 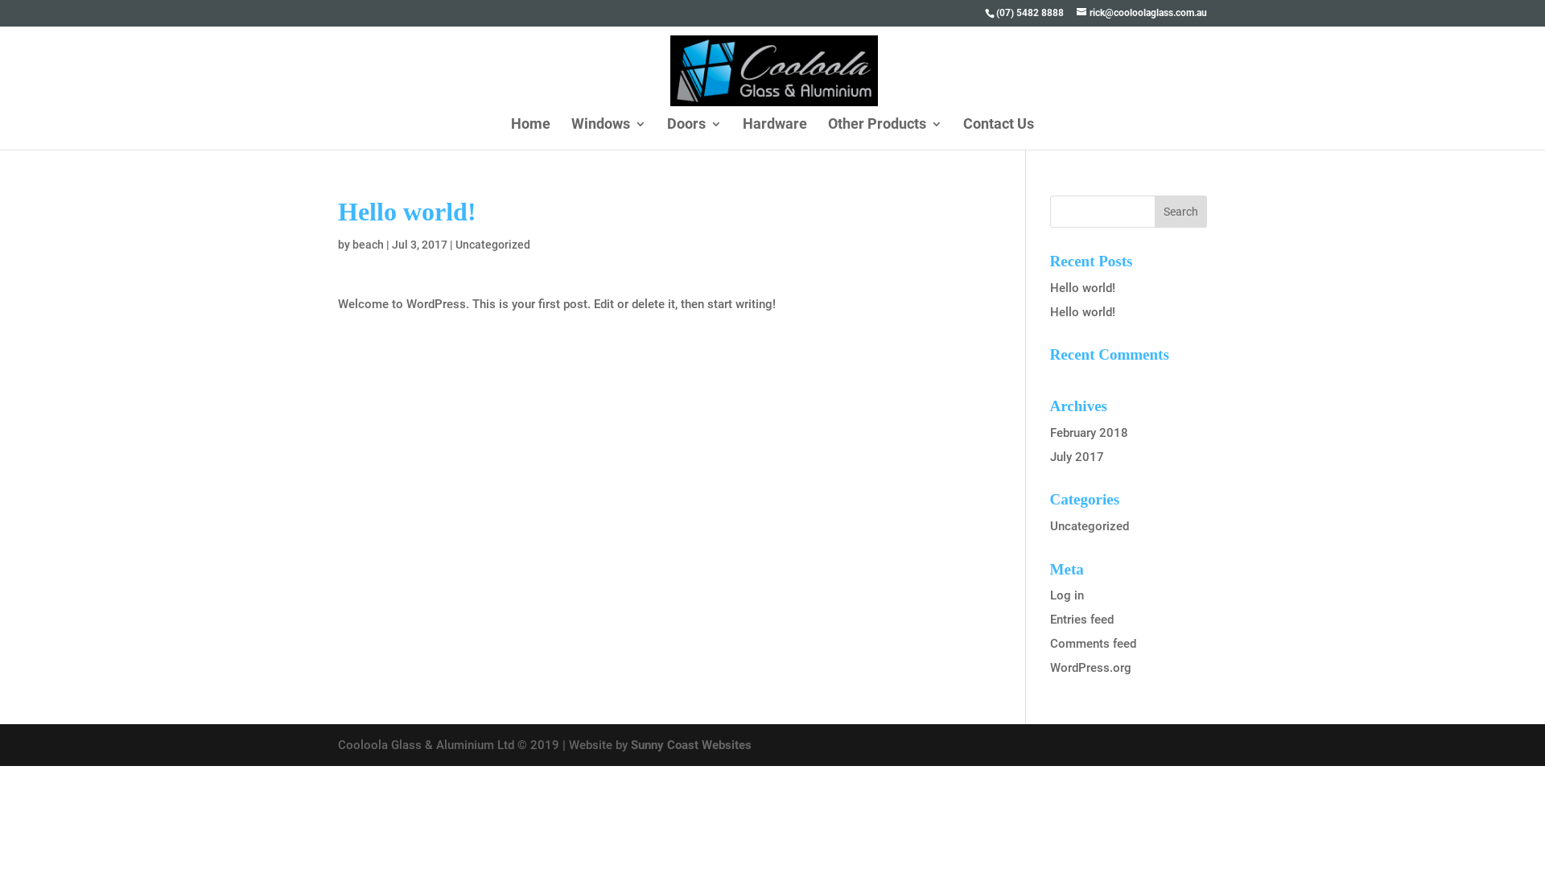 What do you see at coordinates (1081, 620) in the screenshot?
I see `Entries feed` at bounding box center [1081, 620].